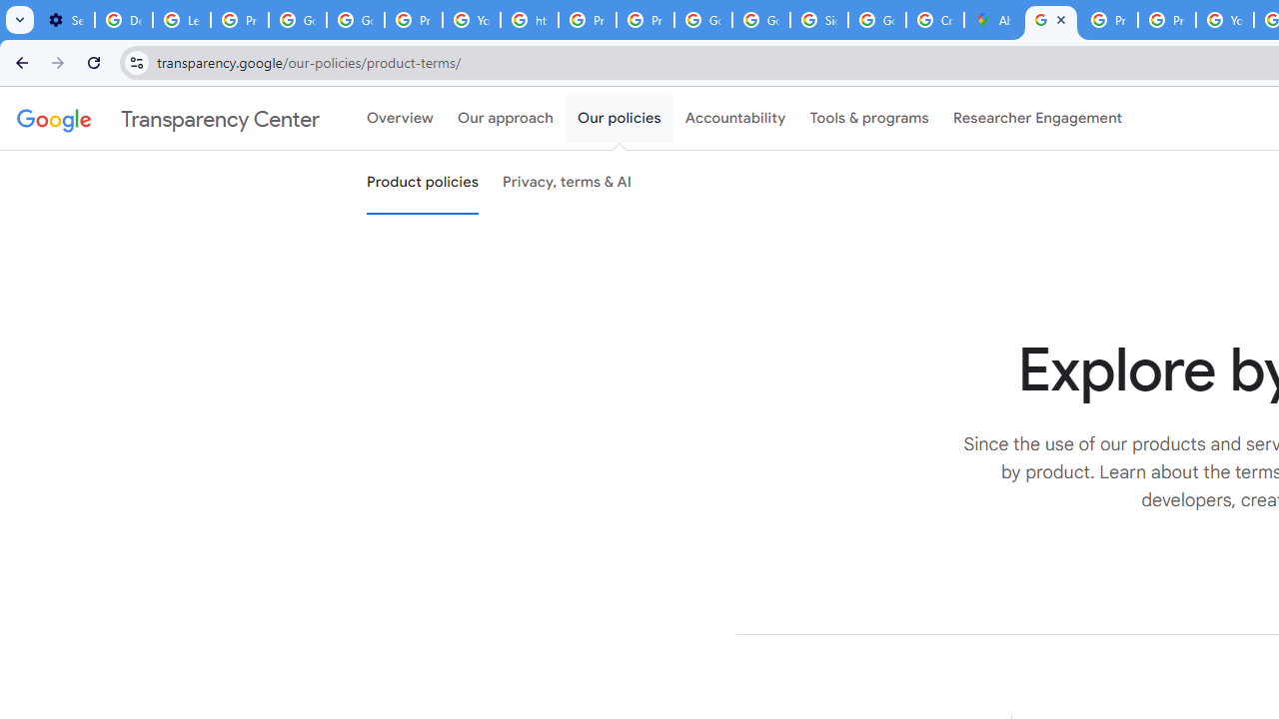 Image resolution: width=1279 pixels, height=719 pixels. I want to click on Google Account Help, so click(297, 20).